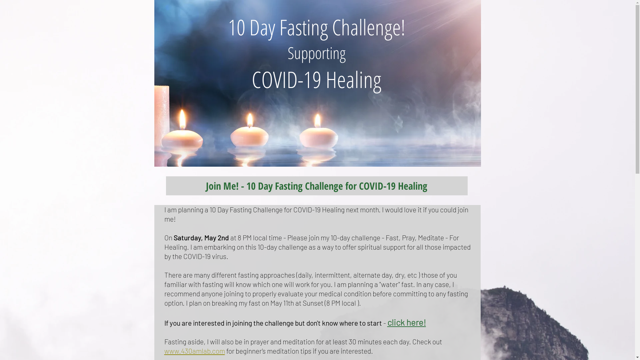  I want to click on www.430amlab.com, so click(194, 351).